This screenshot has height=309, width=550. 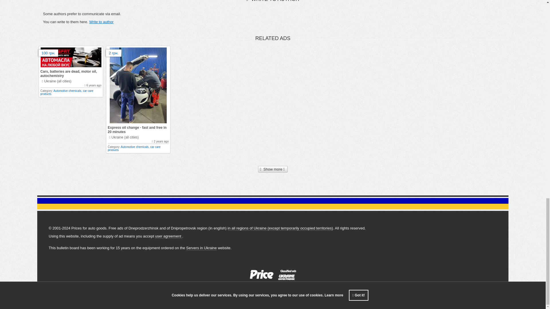 I want to click on Automotive chemicals, car care products, so click(x=134, y=148).